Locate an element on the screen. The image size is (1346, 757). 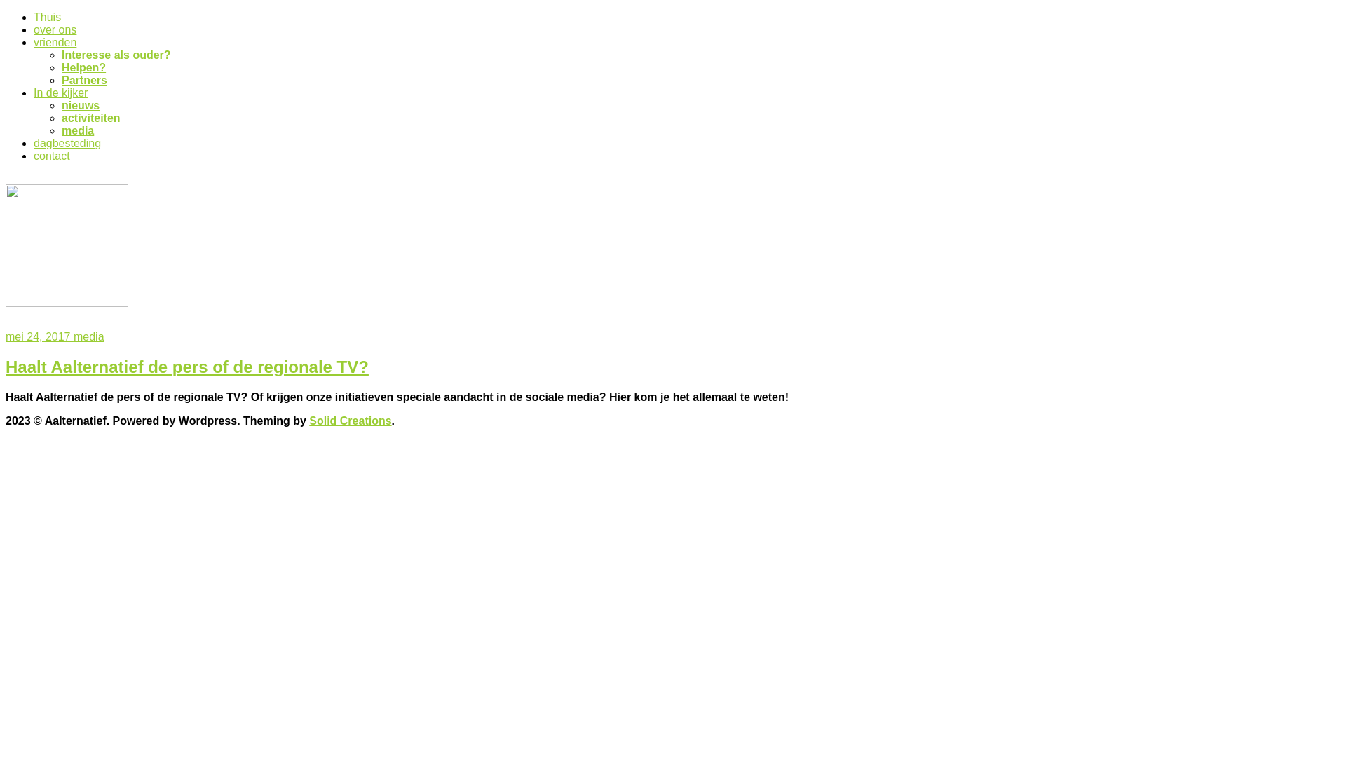
Helpen? is located at coordinates (84, 67).